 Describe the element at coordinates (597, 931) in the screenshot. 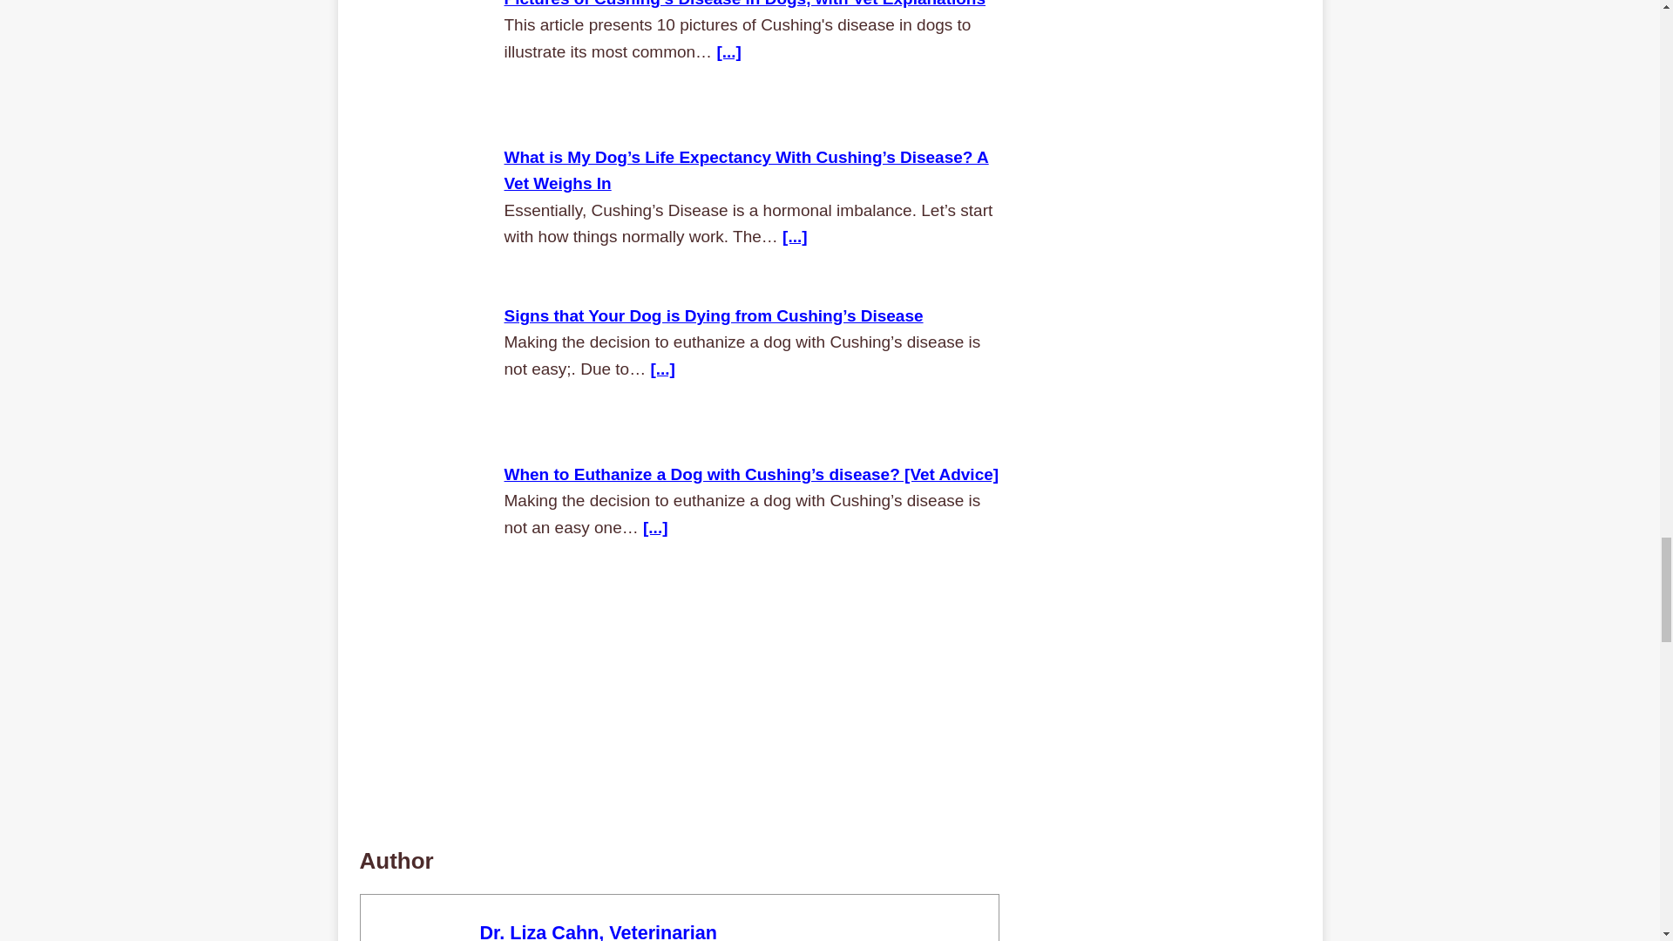

I see `Dr. Liza Cahn, Veterinarian` at that location.